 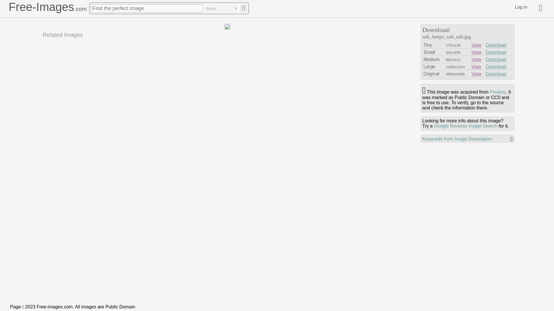 I want to click on Download, so click(x=496, y=45).